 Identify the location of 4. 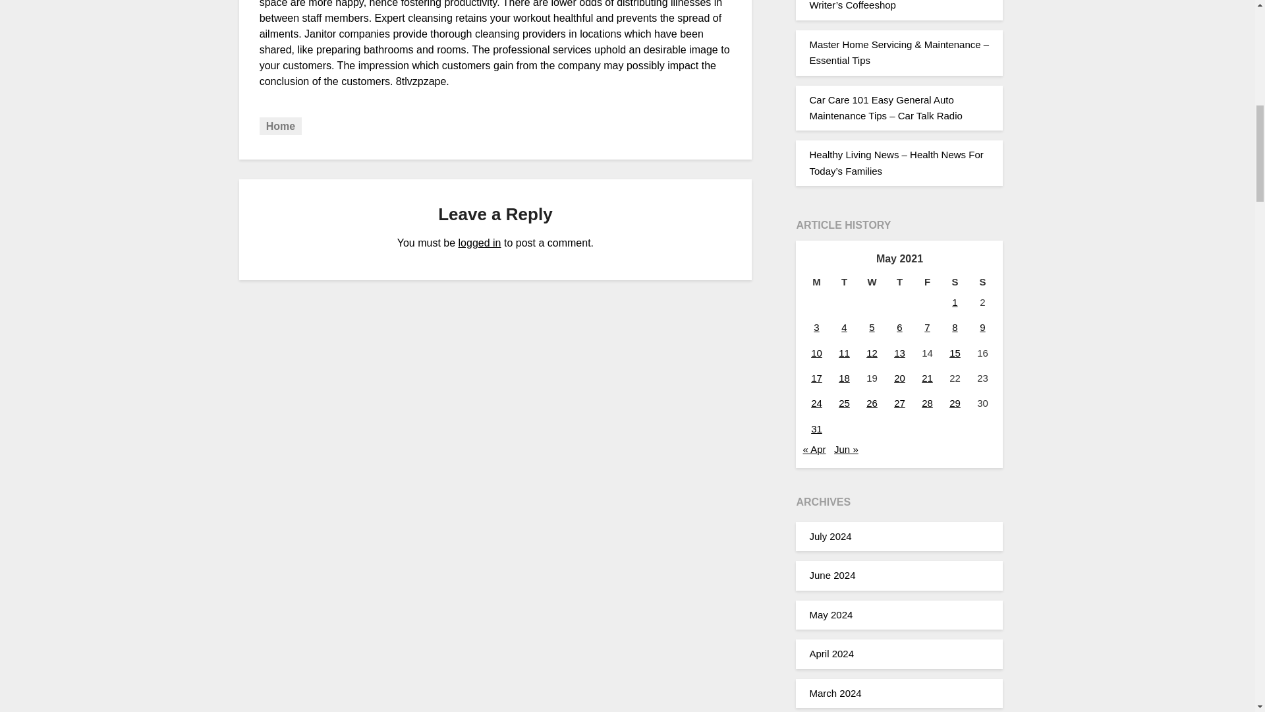
(843, 327).